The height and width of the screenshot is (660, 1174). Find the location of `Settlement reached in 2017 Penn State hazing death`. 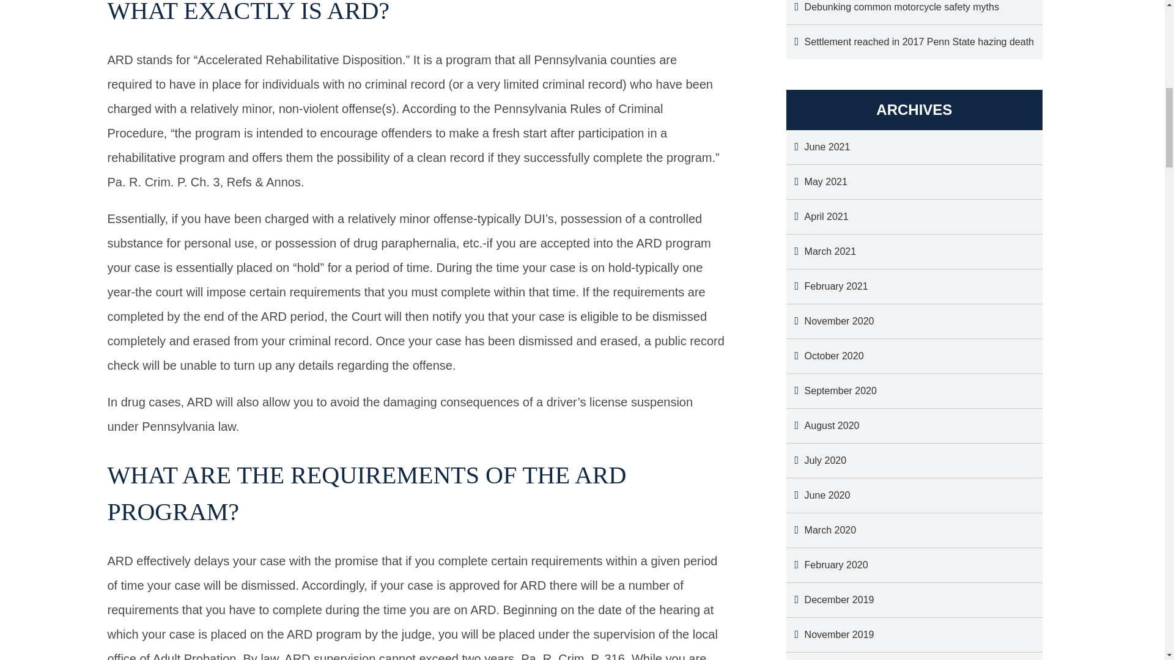

Settlement reached in 2017 Penn State hazing death is located at coordinates (910, 42).